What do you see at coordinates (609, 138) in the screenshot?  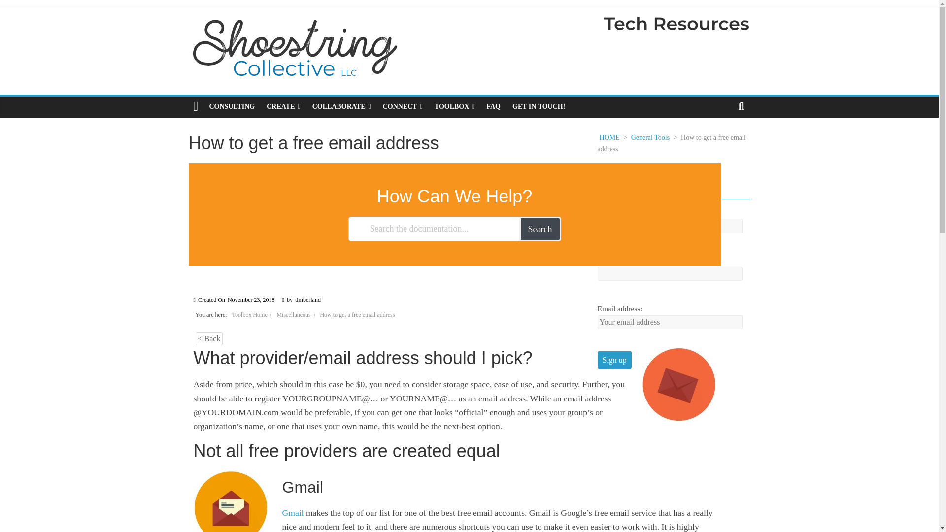 I see `HOME` at bounding box center [609, 138].